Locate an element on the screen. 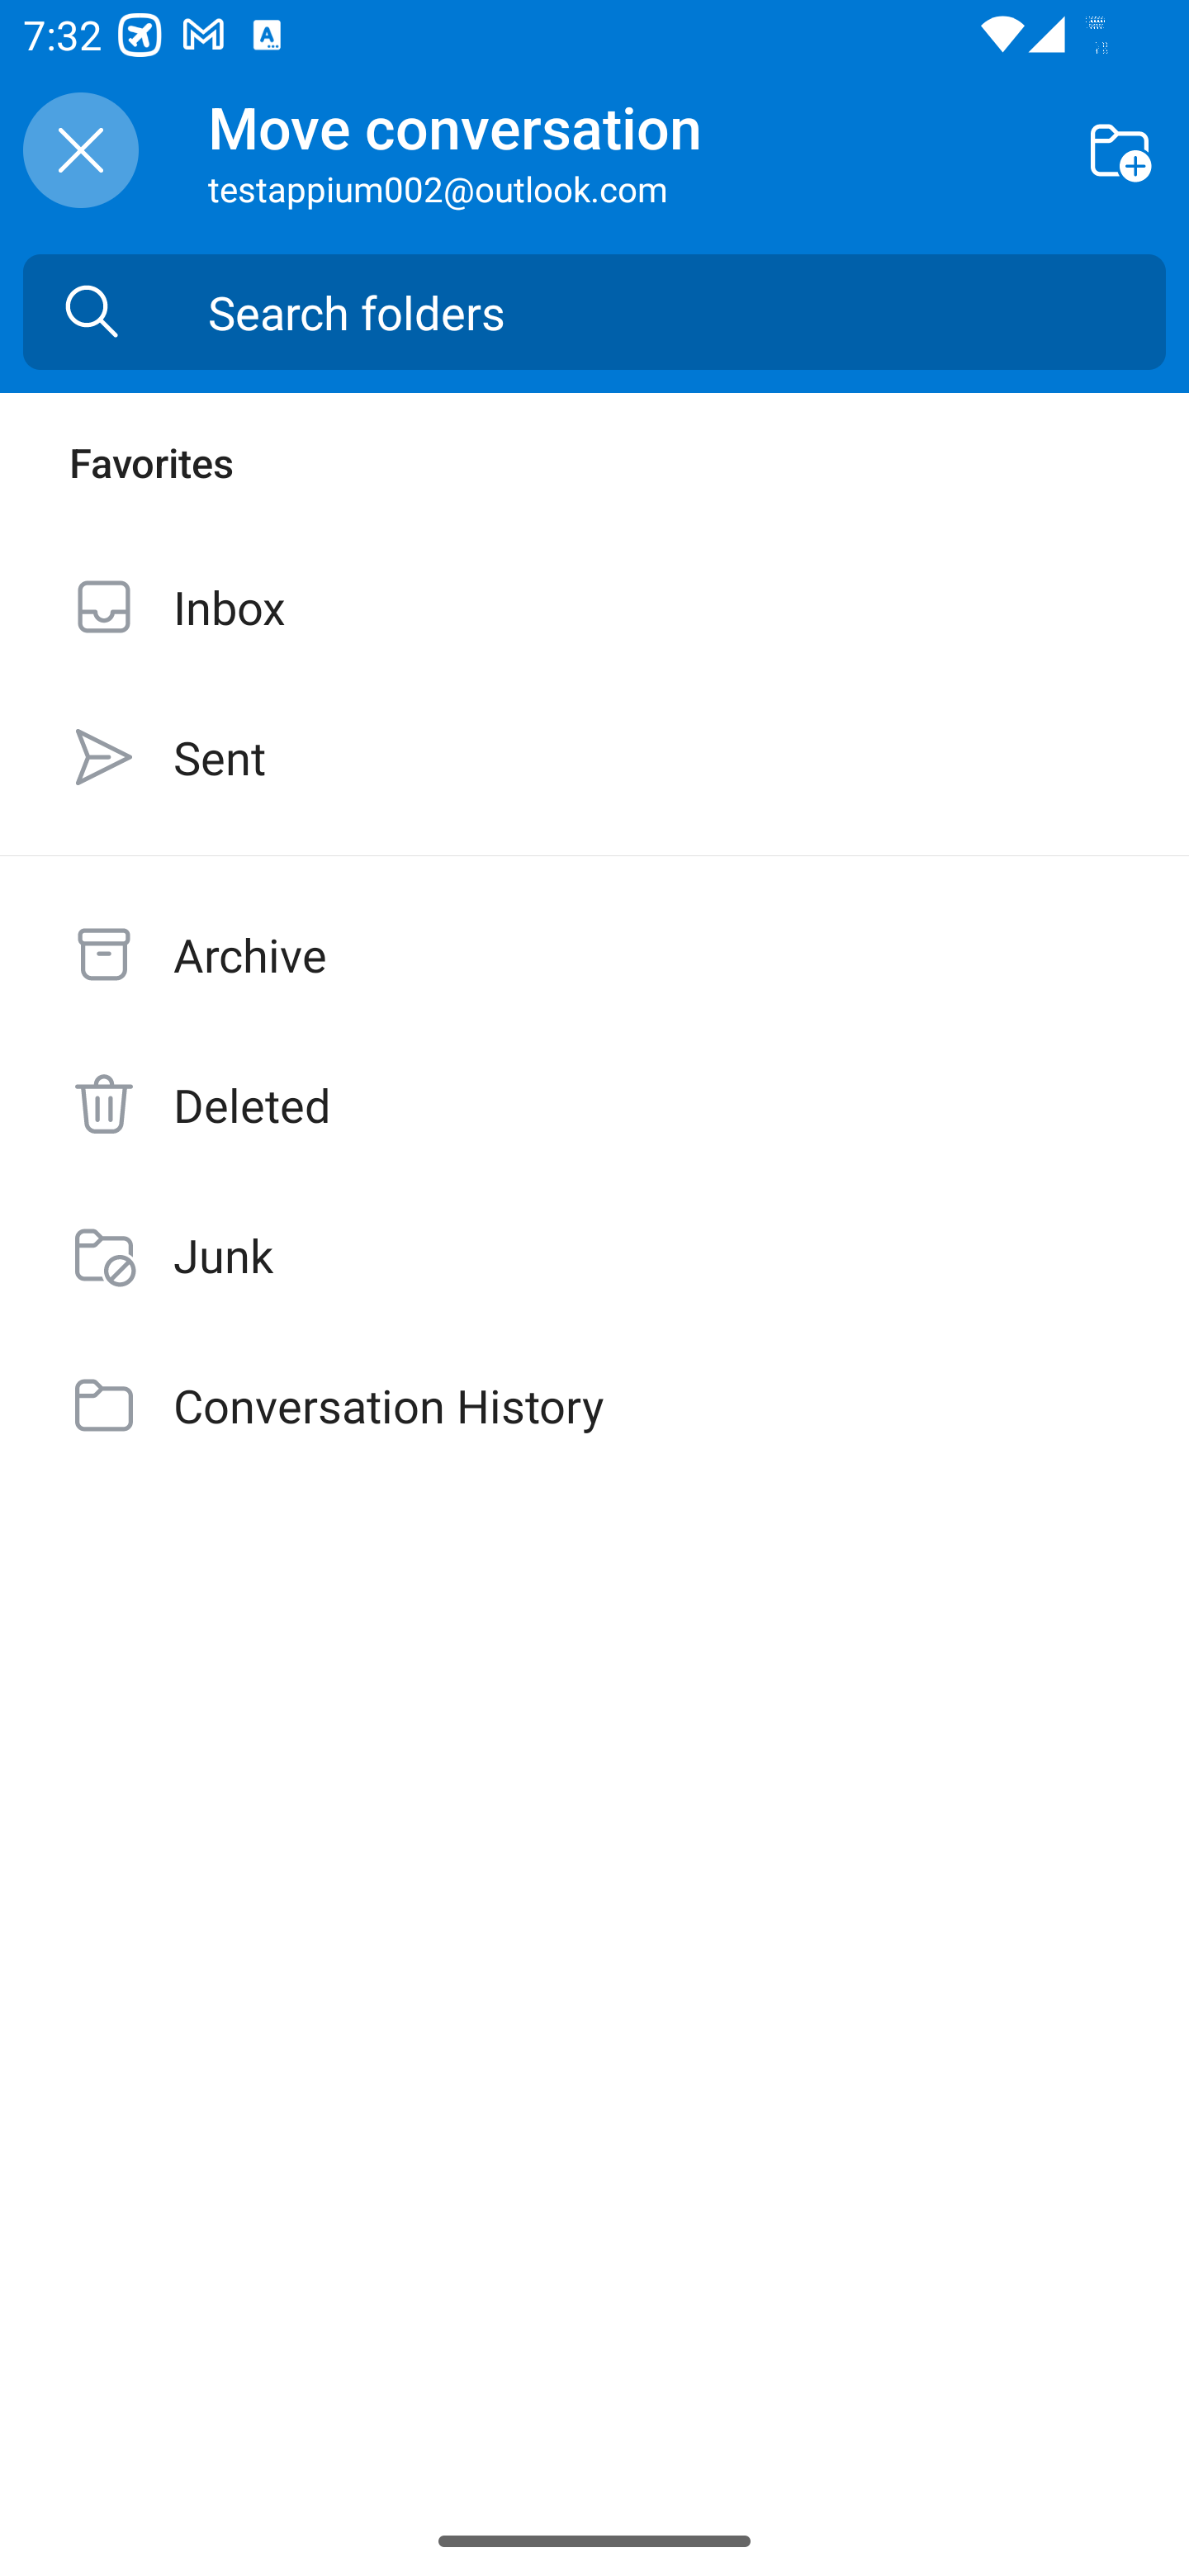 This screenshot has width=1189, height=2576. Search folders is located at coordinates (687, 312).